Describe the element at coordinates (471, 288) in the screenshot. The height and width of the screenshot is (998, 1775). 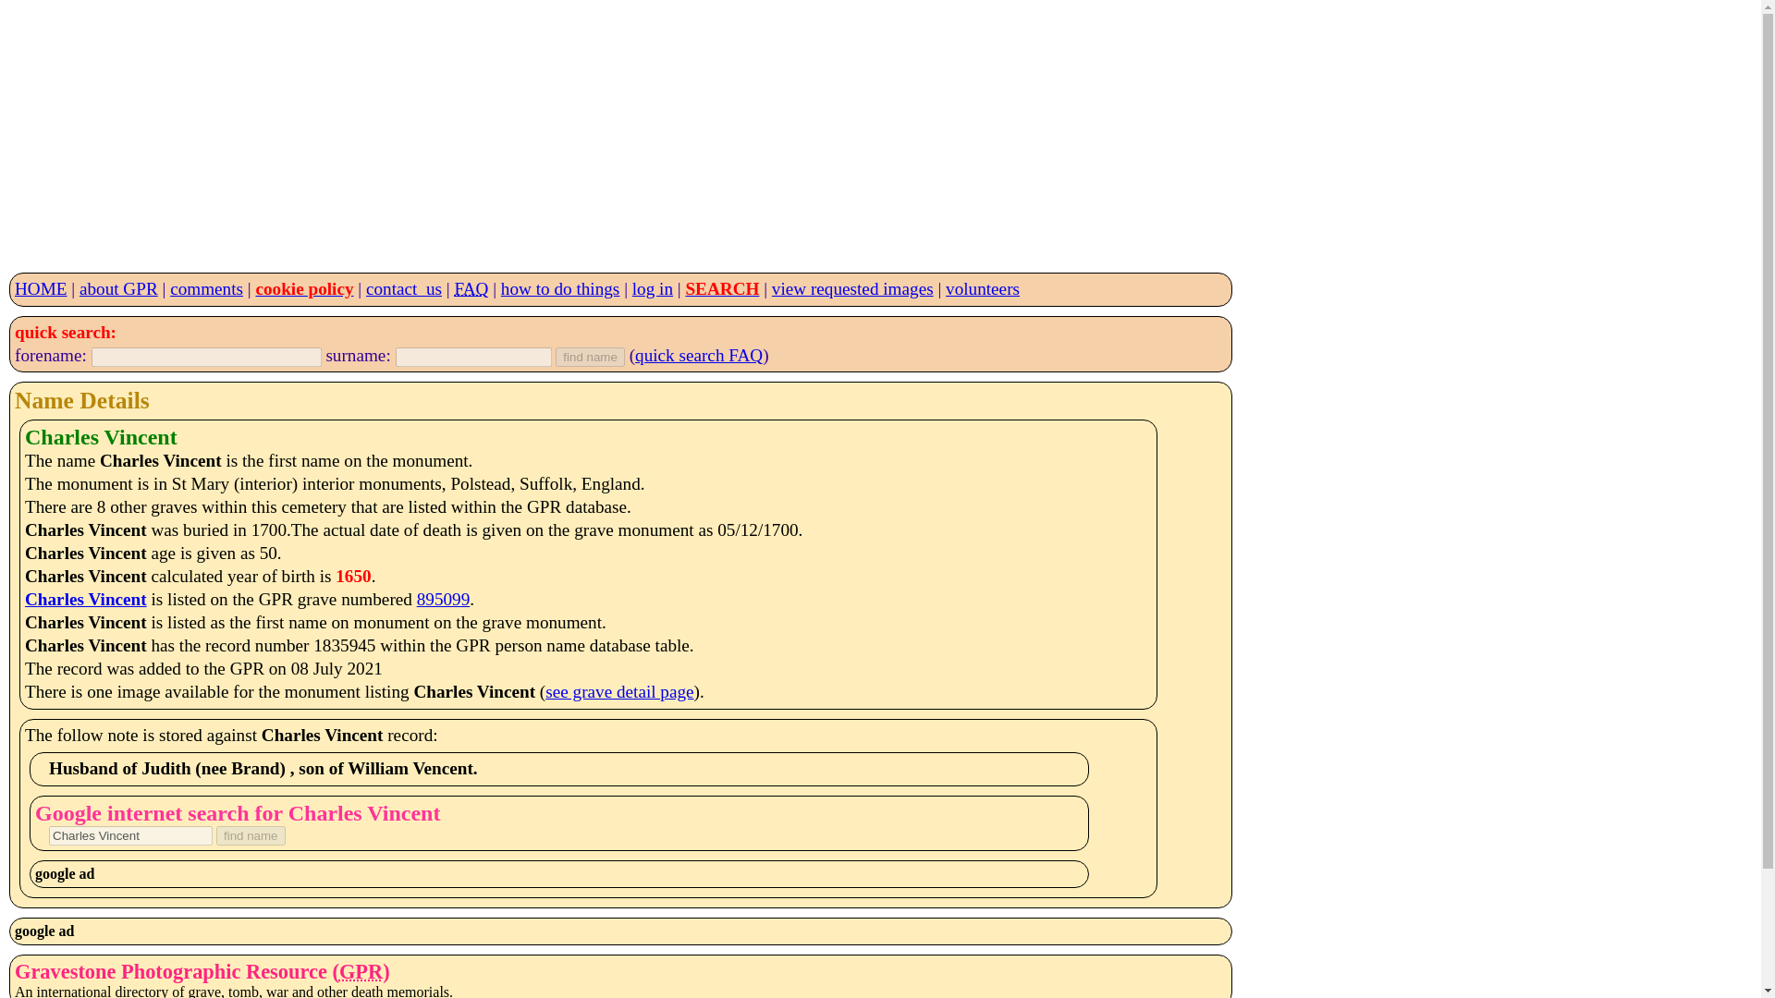
I see `FAQ` at that location.